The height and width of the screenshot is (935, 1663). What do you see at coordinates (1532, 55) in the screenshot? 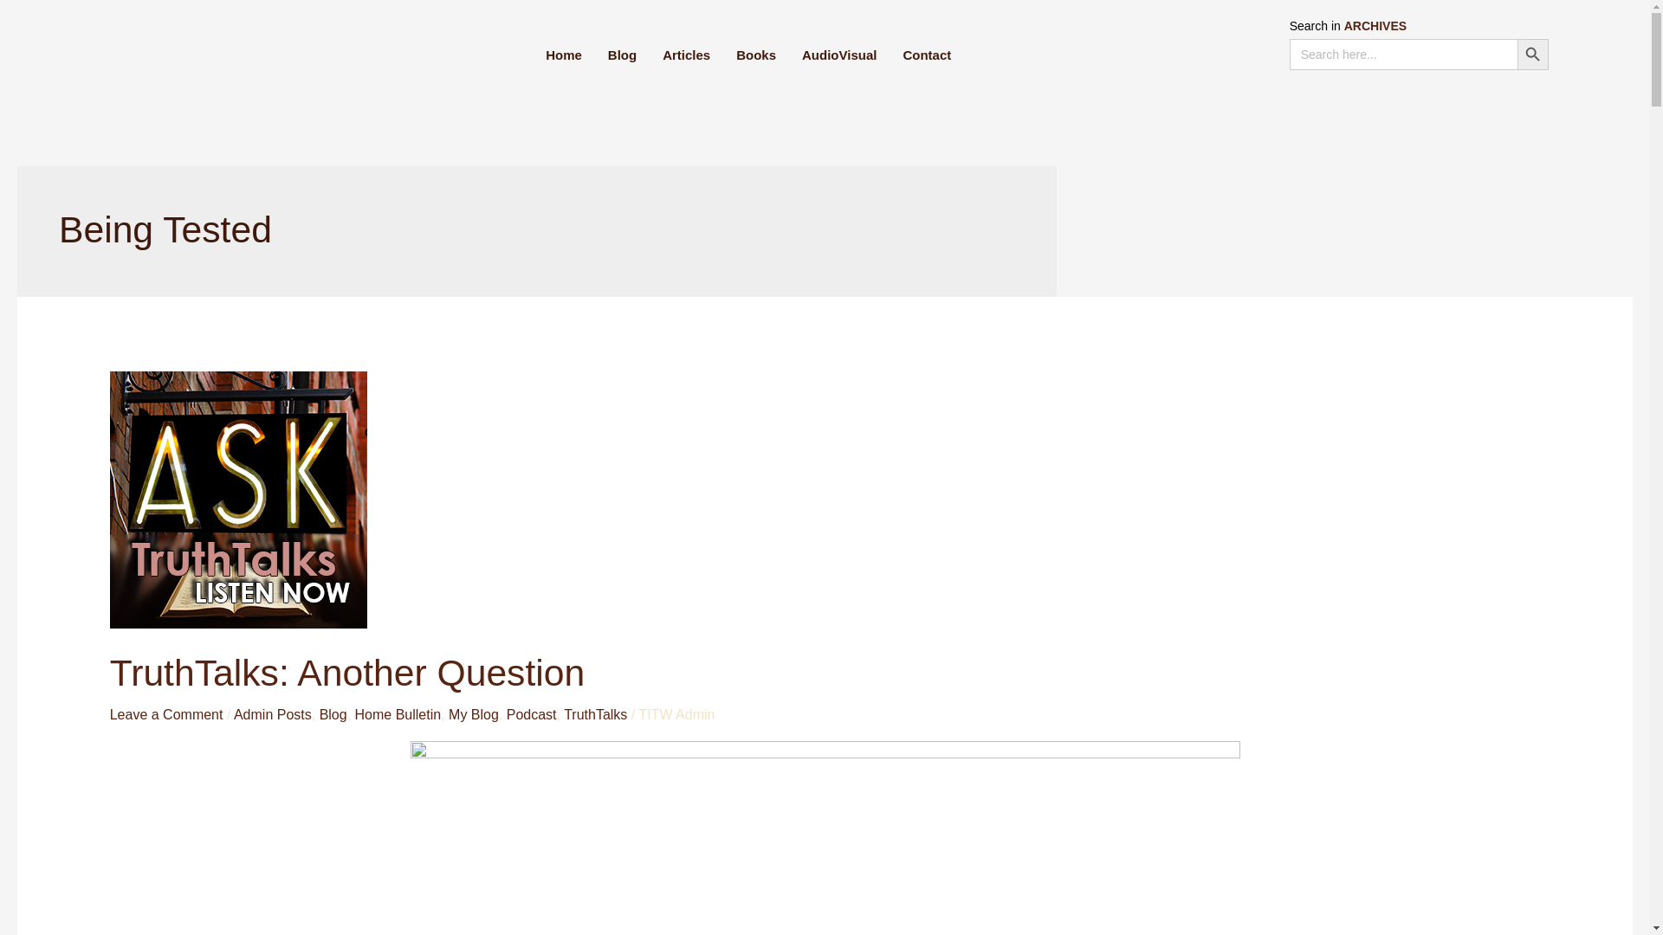
I see `Search Button` at bounding box center [1532, 55].